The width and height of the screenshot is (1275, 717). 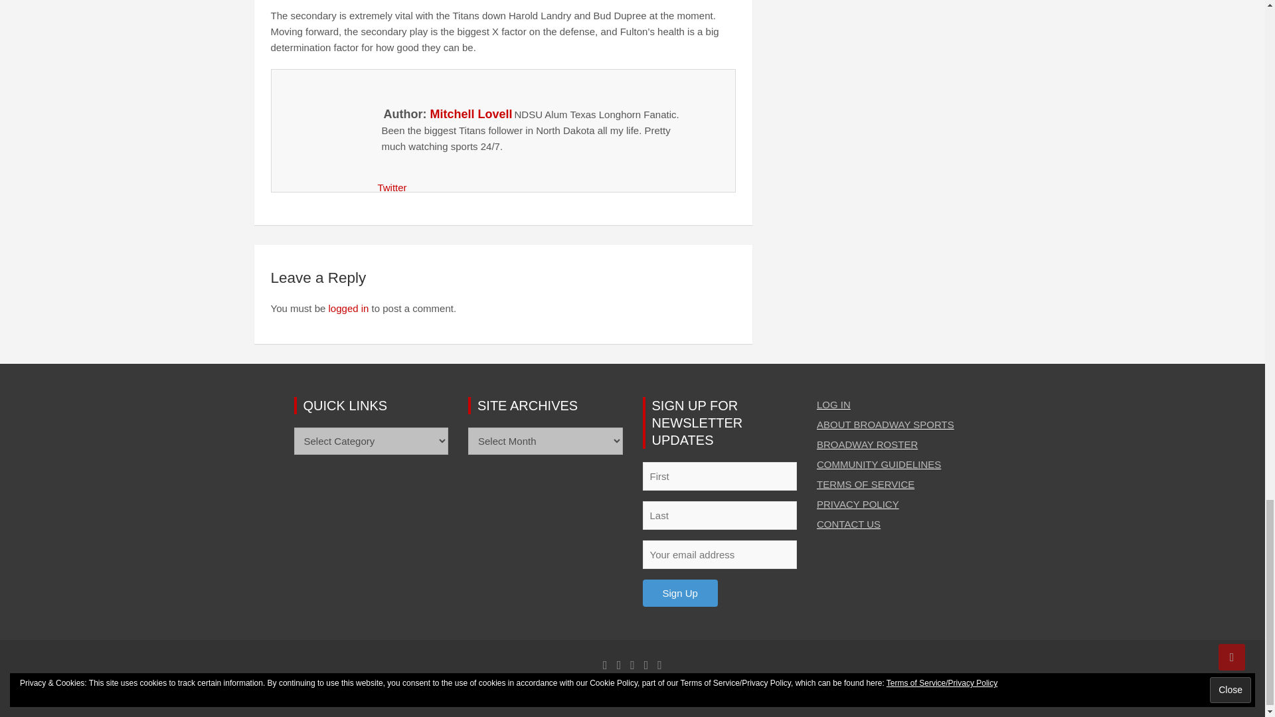 I want to click on Broadway Sports Media, so click(x=470, y=692).